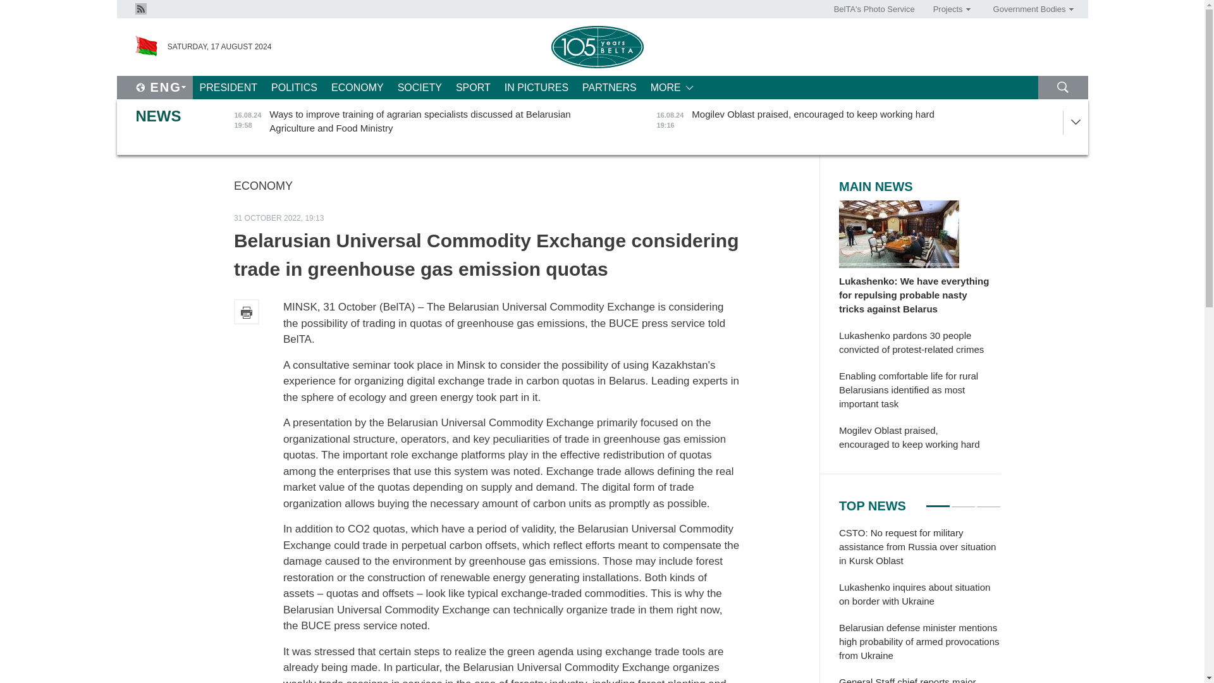  Describe the element at coordinates (140, 9) in the screenshot. I see `Rss` at that location.